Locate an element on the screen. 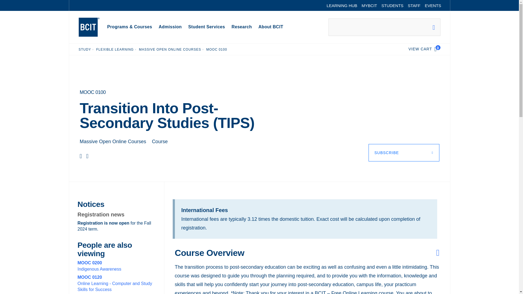 This screenshot has width=523, height=294. Massive Open Online Courses is located at coordinates (170, 49).